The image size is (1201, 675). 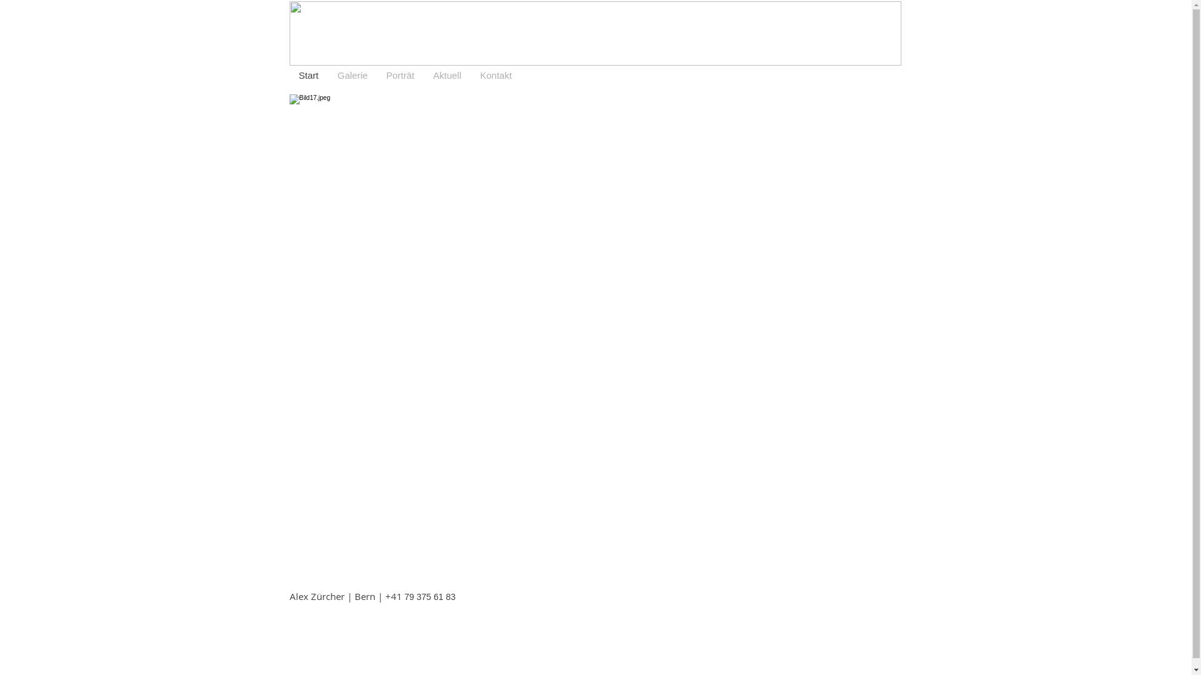 I want to click on Galerie, so click(x=352, y=76).